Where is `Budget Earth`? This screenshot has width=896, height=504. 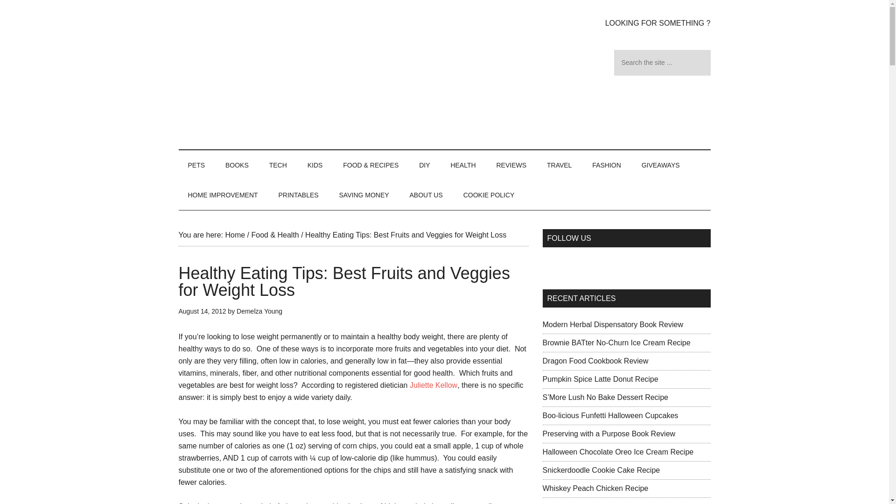
Budget Earth is located at coordinates (267, 74).